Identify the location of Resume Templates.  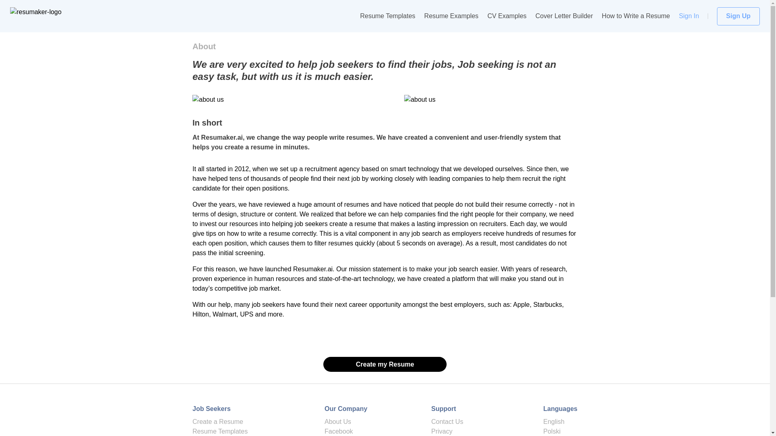
(220, 431).